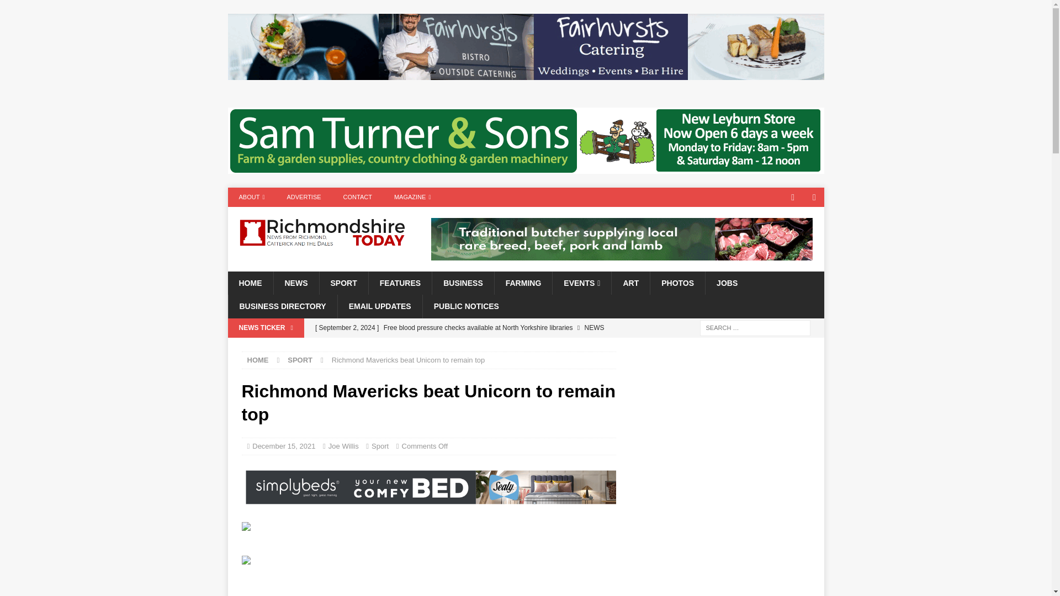 The width and height of the screenshot is (1060, 596). I want to click on FEATURES, so click(400, 283).